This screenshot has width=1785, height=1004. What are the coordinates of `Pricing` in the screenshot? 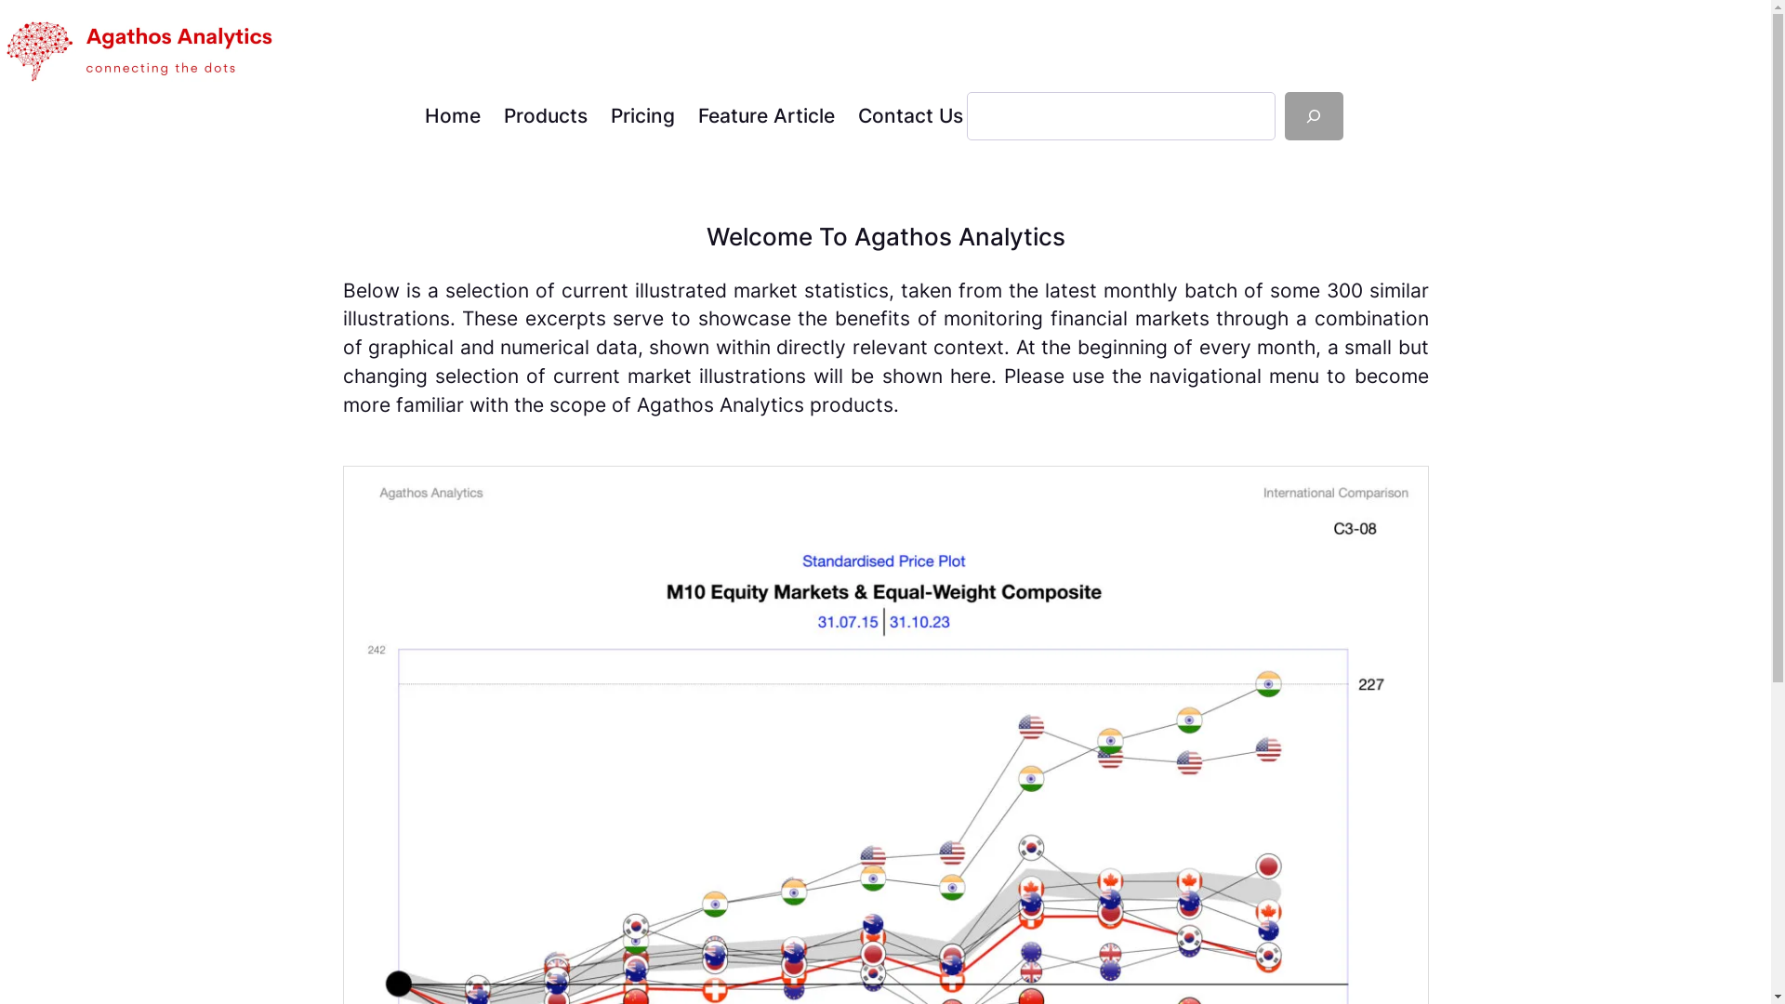 It's located at (641, 117).